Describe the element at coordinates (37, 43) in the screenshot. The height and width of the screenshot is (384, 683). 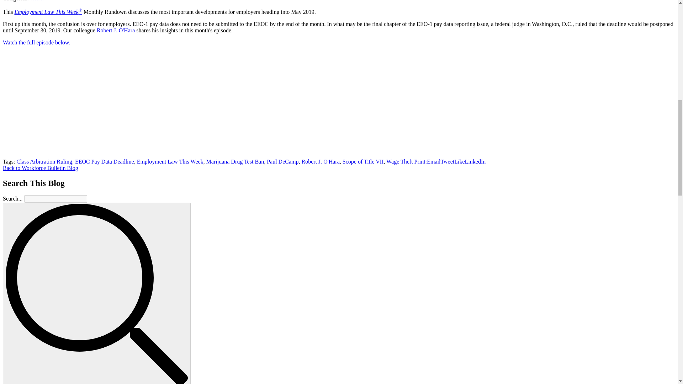
I see `Watch the full episode below. ` at that location.